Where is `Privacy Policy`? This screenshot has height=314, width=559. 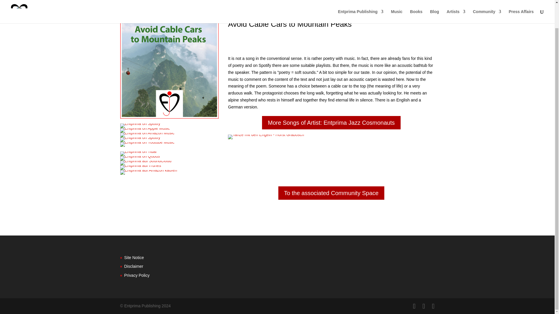
Privacy Policy is located at coordinates (137, 275).